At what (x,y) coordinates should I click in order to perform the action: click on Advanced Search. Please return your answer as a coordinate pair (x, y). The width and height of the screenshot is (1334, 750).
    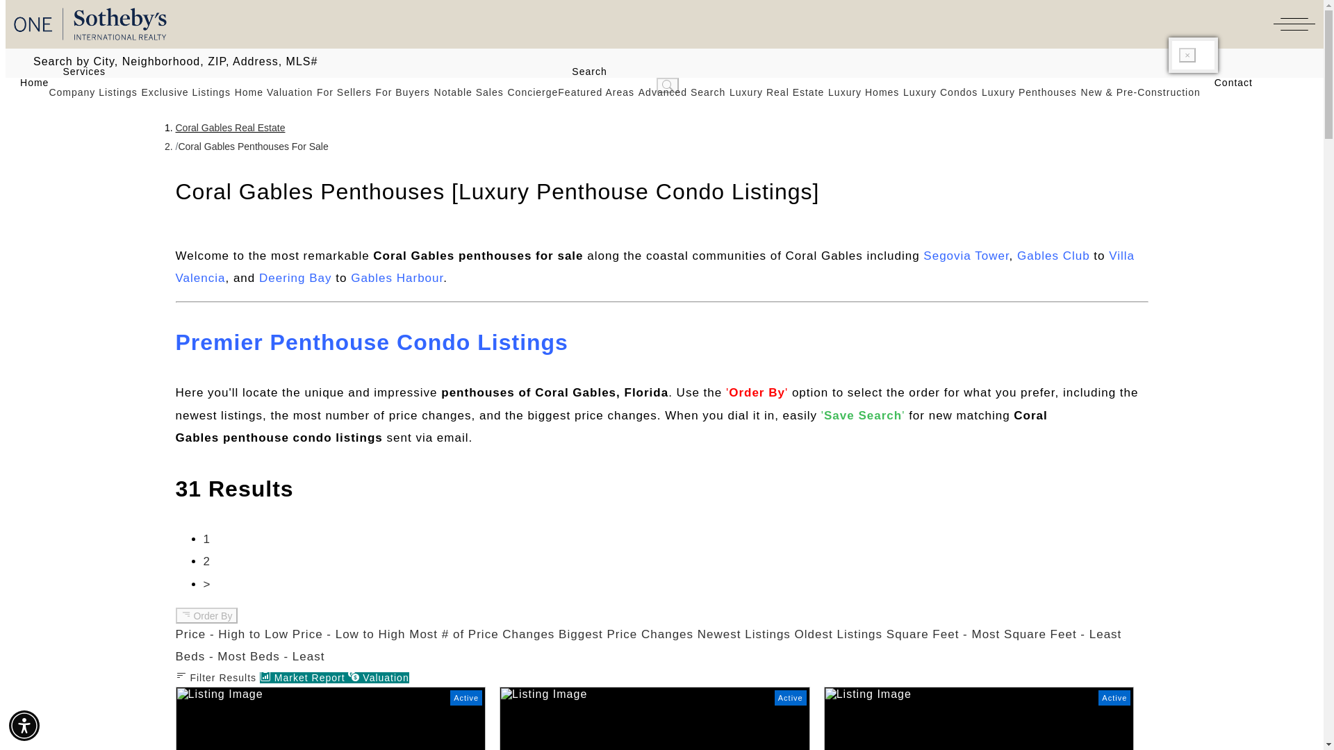
    Looking at the image, I should click on (682, 92).